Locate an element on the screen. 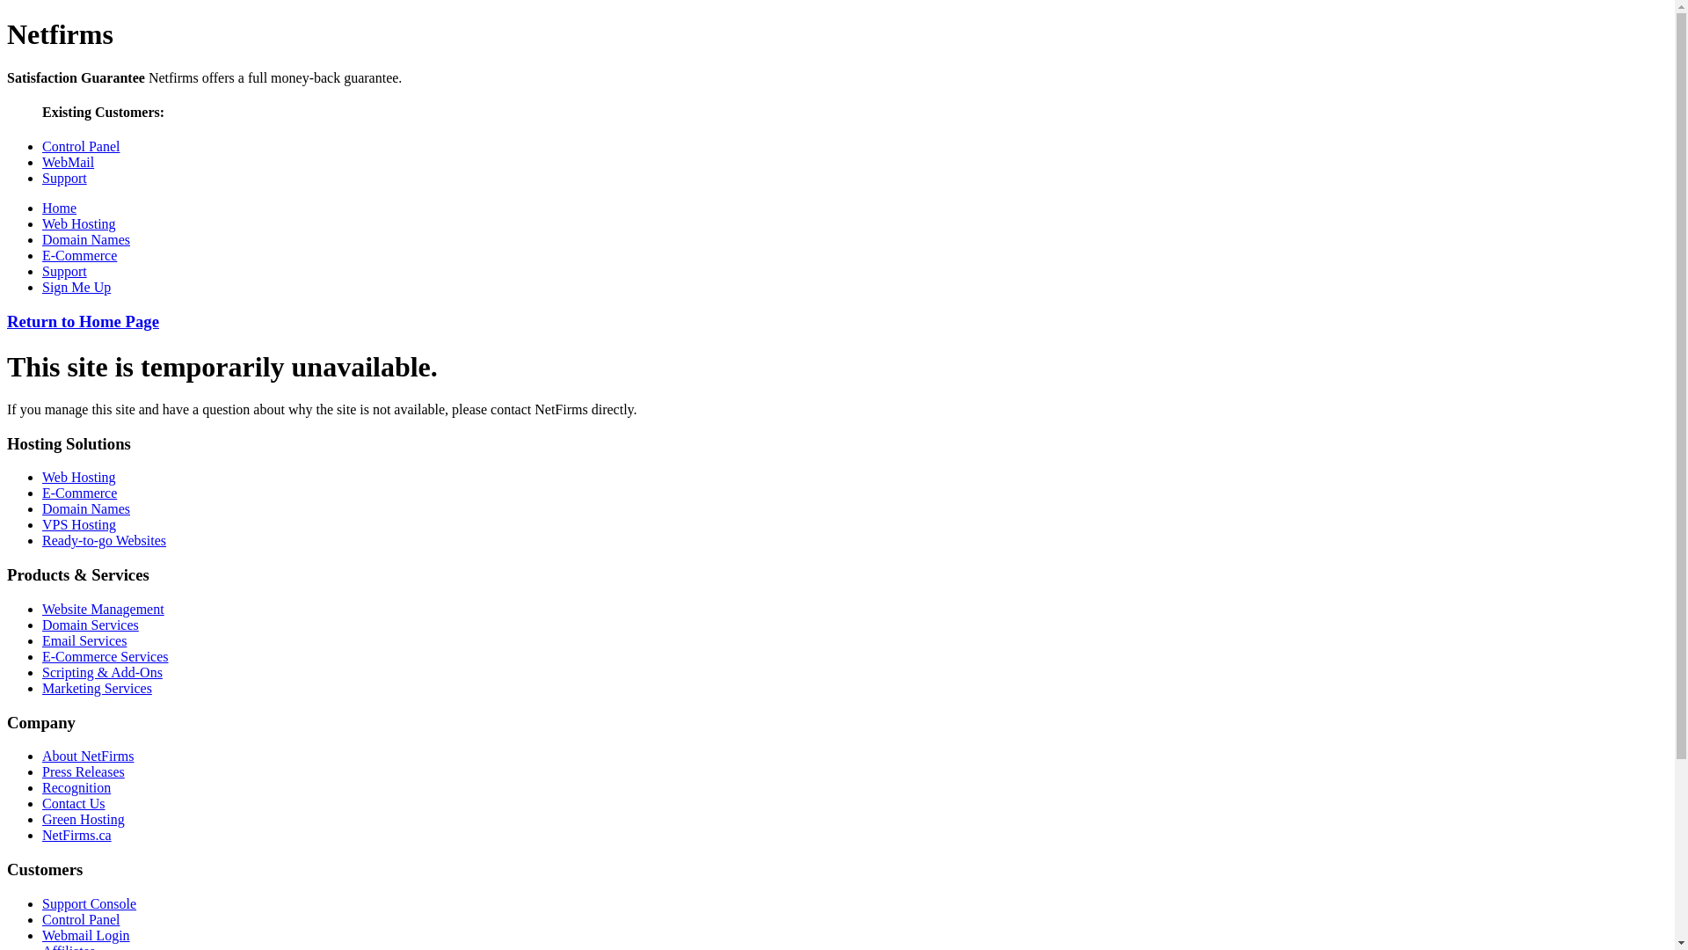 The height and width of the screenshot is (950, 1688). Support is located at coordinates (65, 271).